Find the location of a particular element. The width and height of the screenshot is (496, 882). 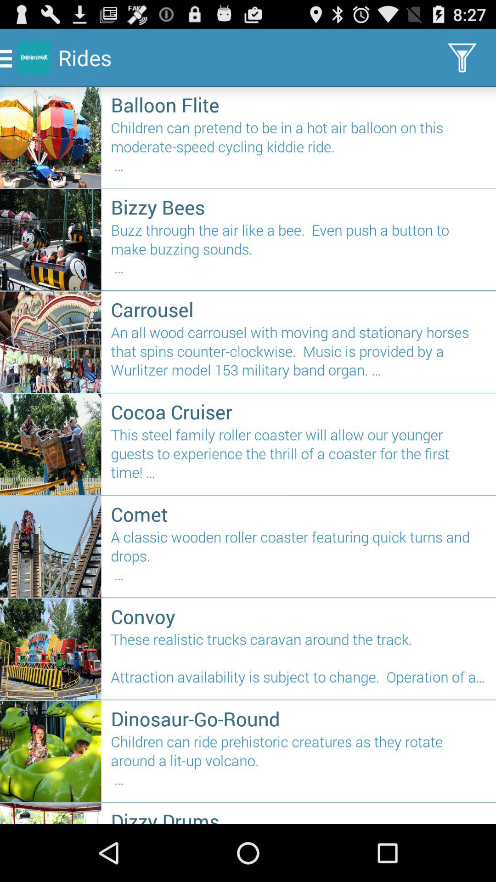

flip to the balloon flite is located at coordinates (299, 105).